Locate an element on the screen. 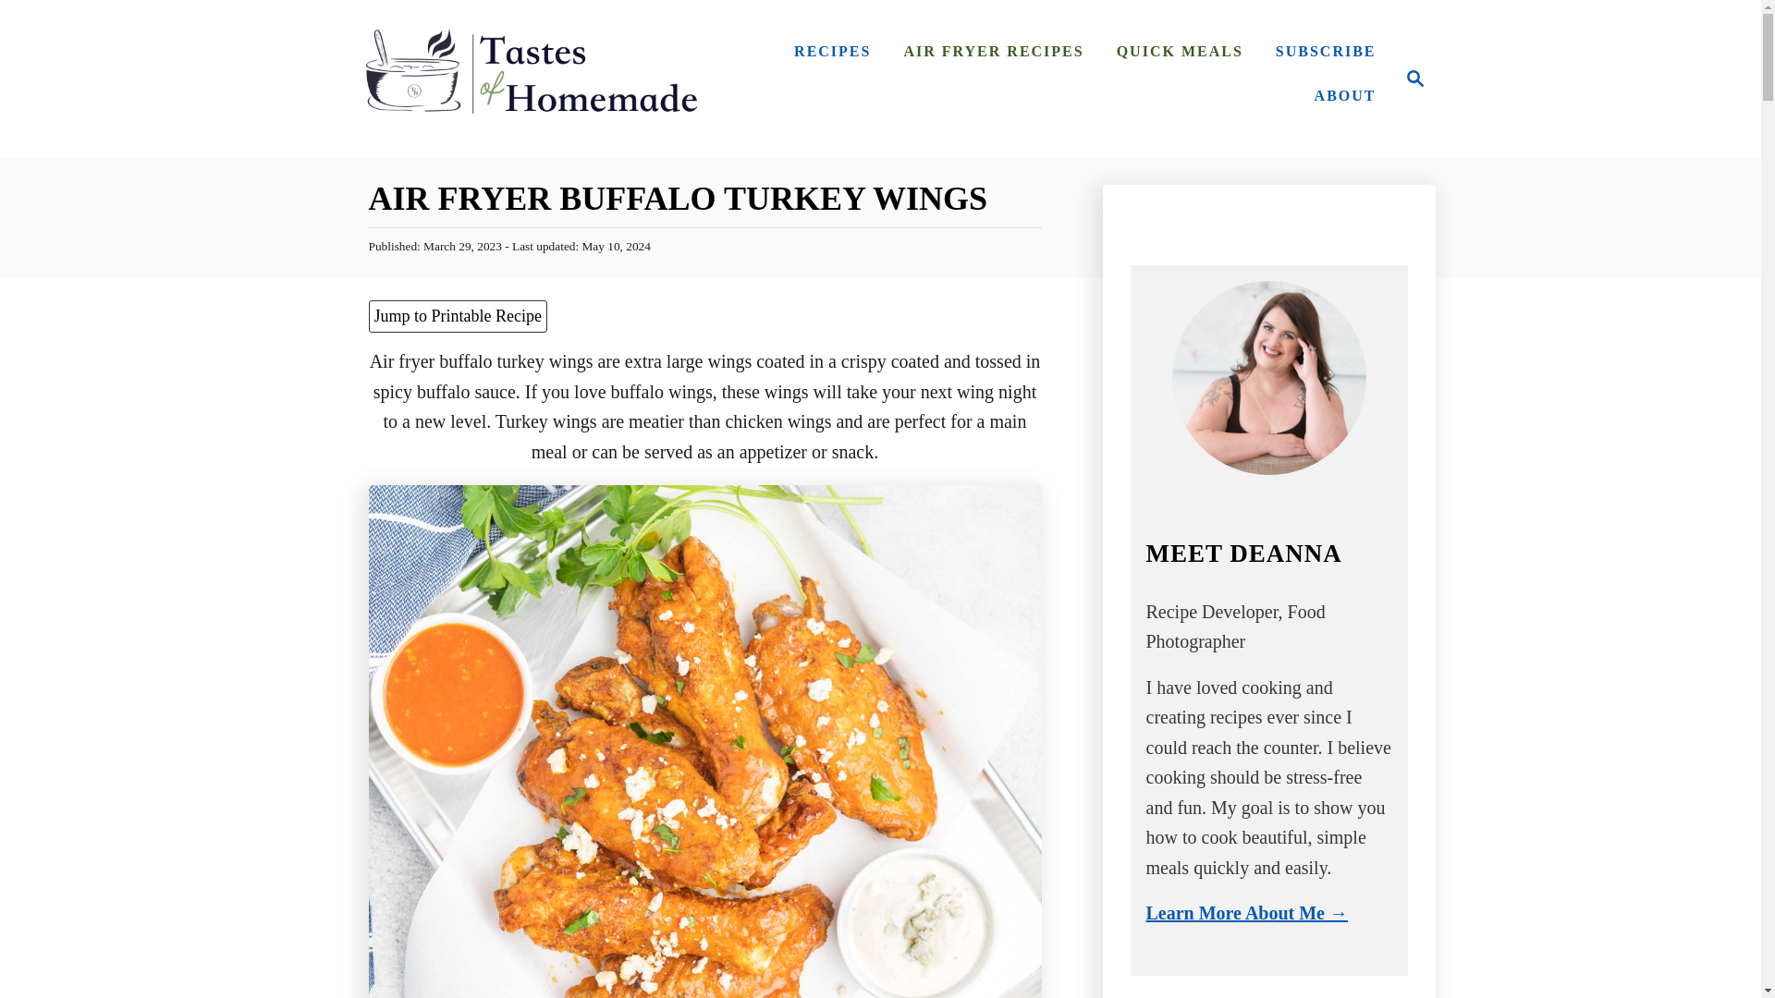  Magnifying Glass is located at coordinates (1409, 79).